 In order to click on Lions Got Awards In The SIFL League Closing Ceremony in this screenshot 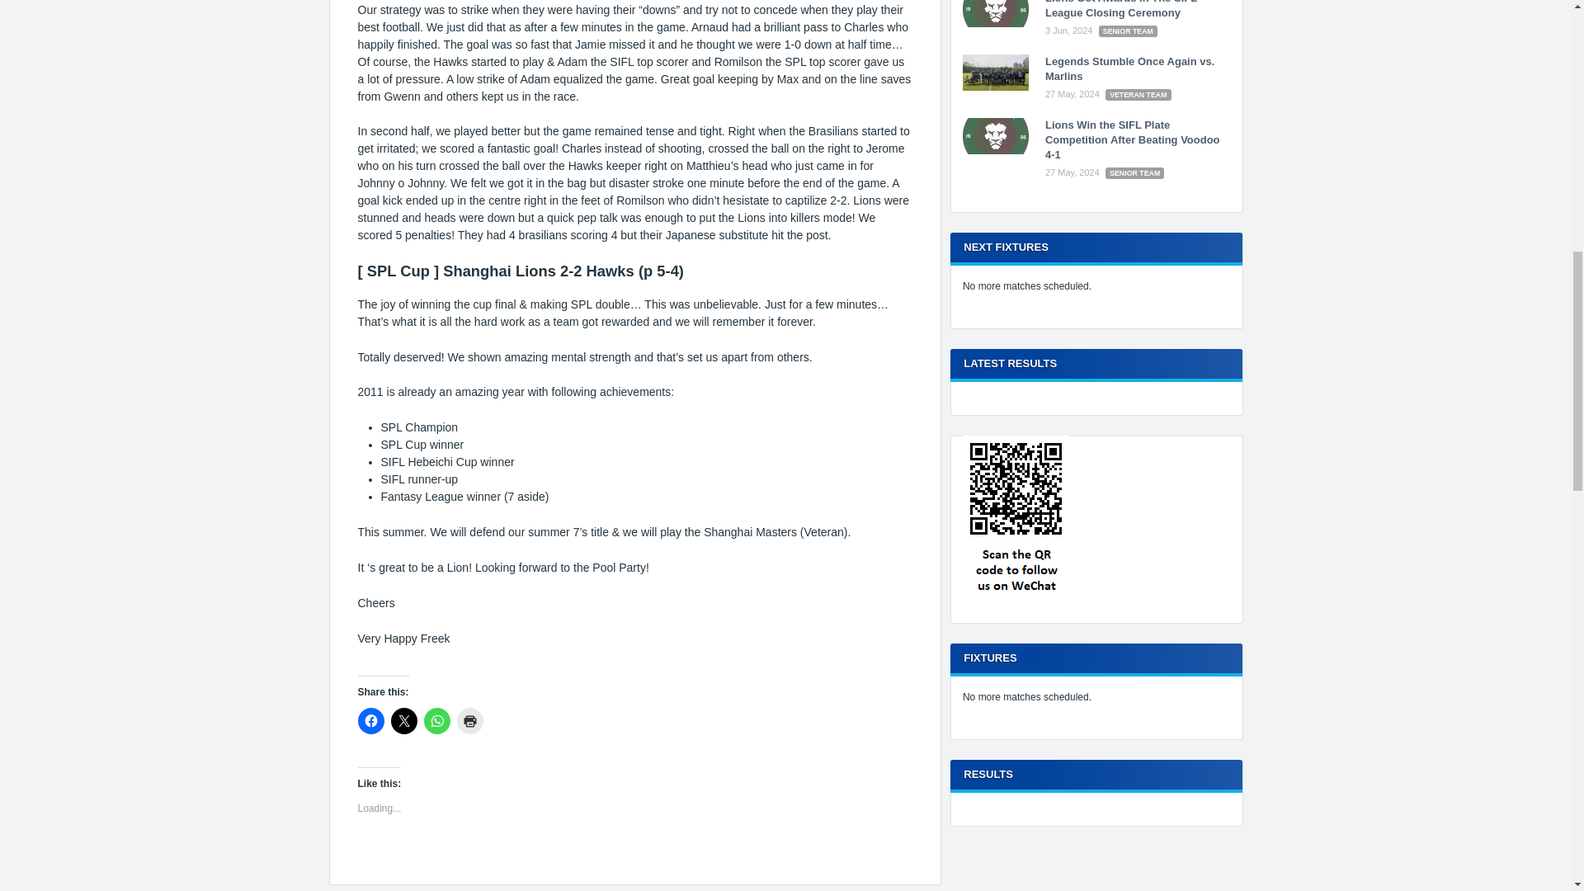, I will do `click(1121, 9)`.